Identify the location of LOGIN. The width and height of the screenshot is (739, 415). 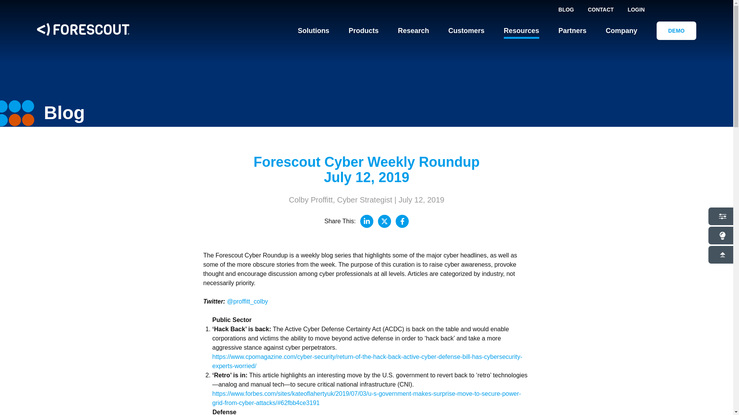
(636, 10).